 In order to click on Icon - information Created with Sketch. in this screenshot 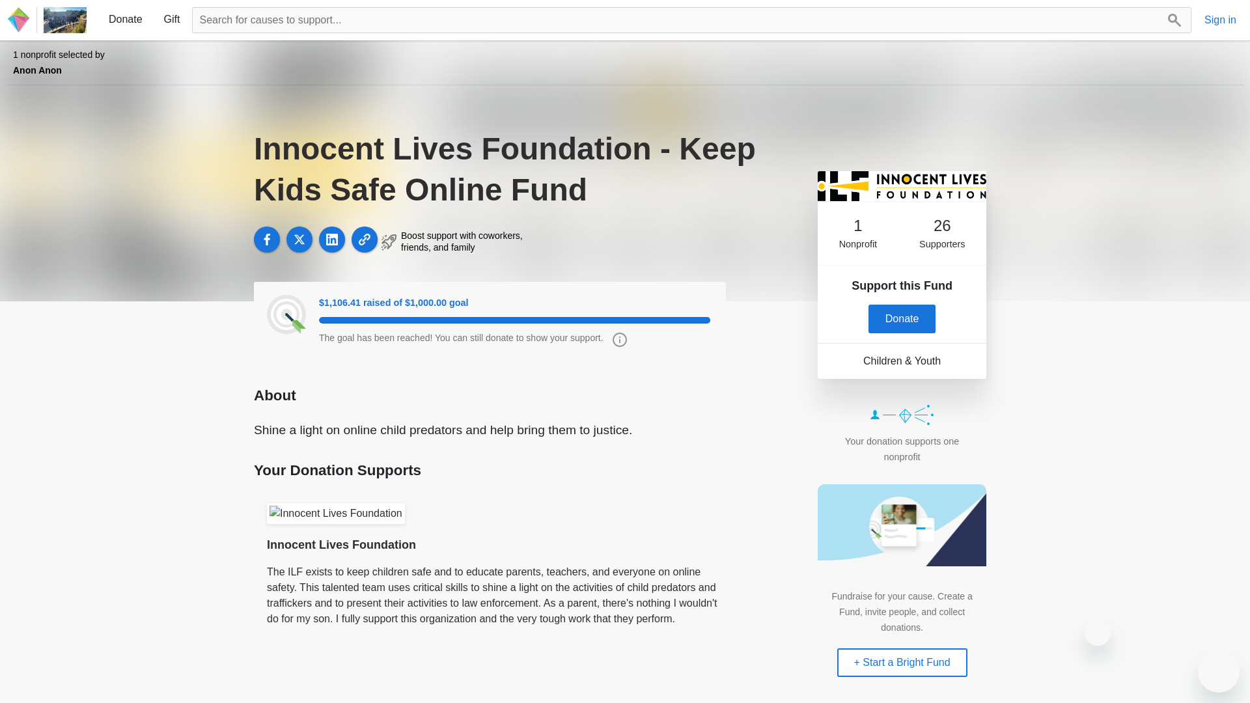, I will do `click(620, 340)`.